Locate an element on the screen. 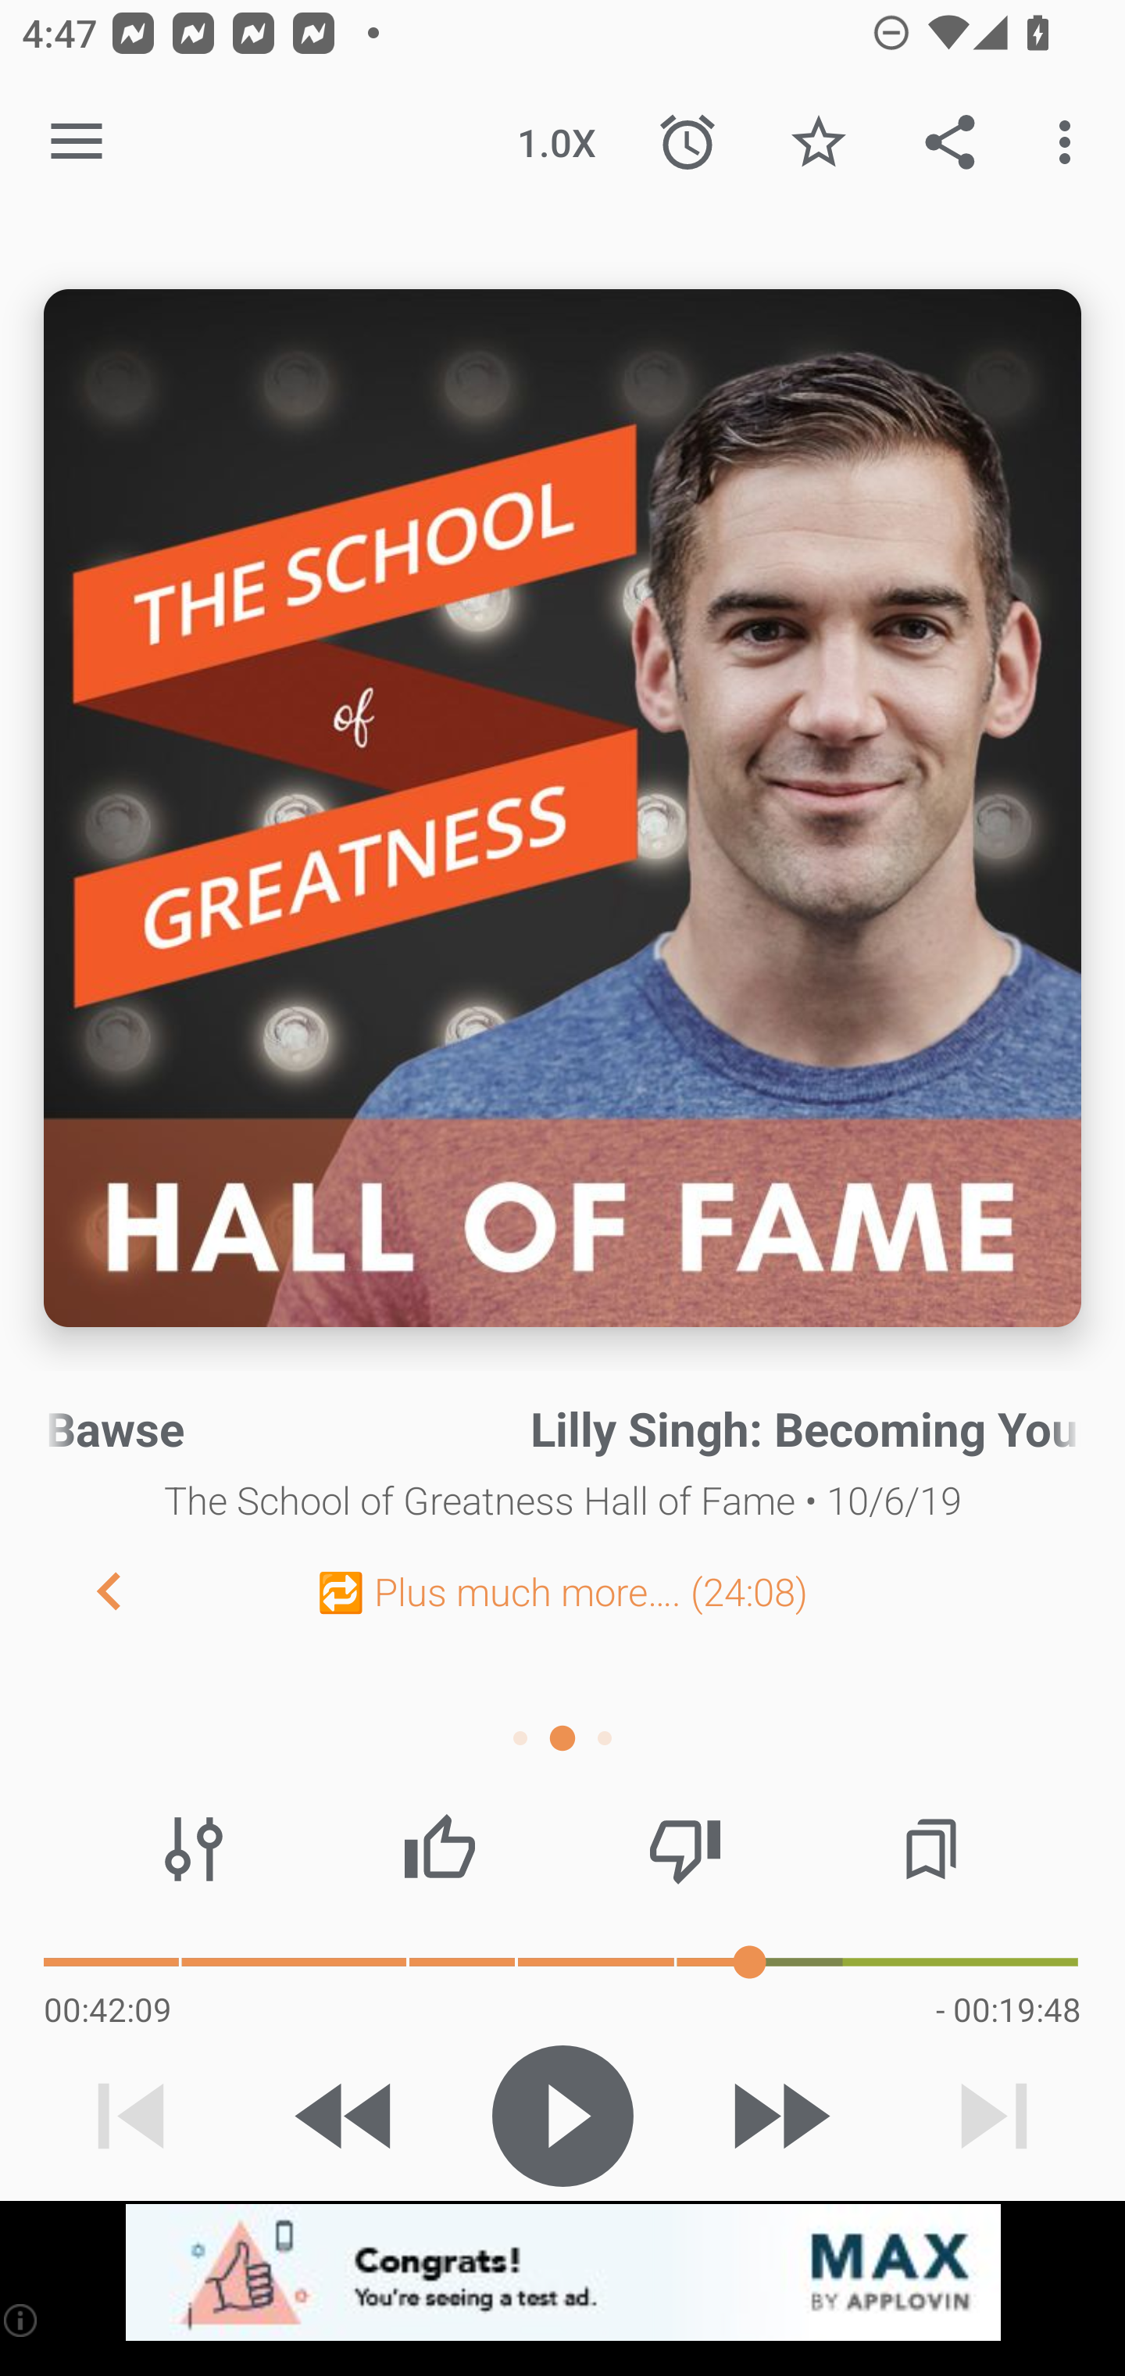  - 00:19:48 is located at coordinates (1008, 2009).